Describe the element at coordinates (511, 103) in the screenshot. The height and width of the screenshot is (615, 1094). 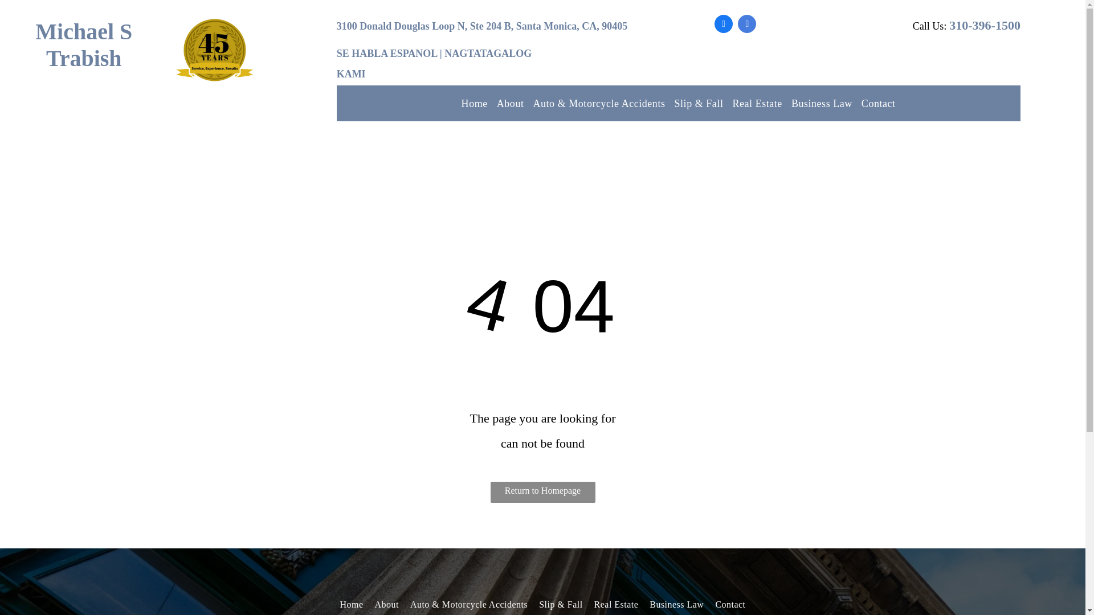
I see `About` at that location.